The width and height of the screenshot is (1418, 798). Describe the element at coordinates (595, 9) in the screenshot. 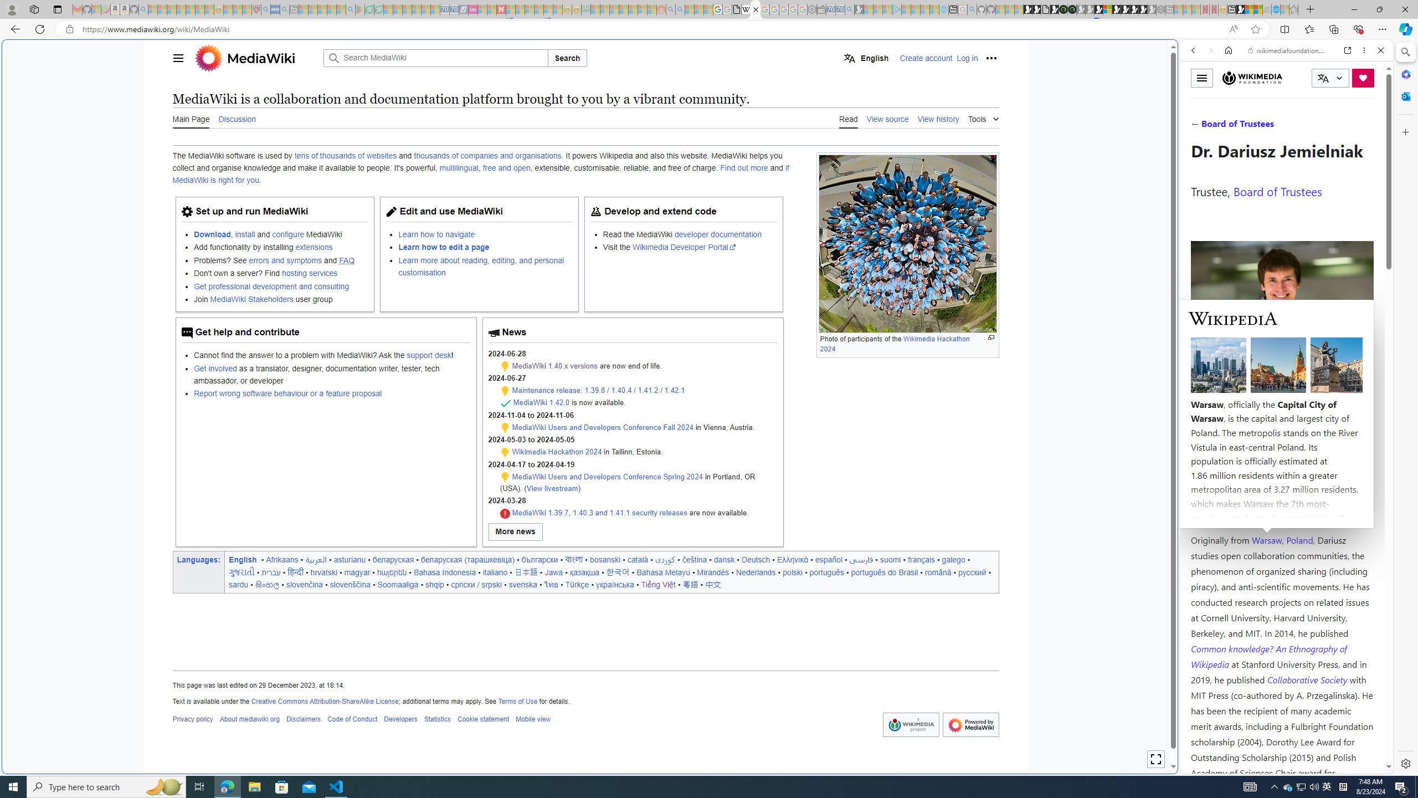

I see `MSNBC - MSN - Sleeping` at that location.